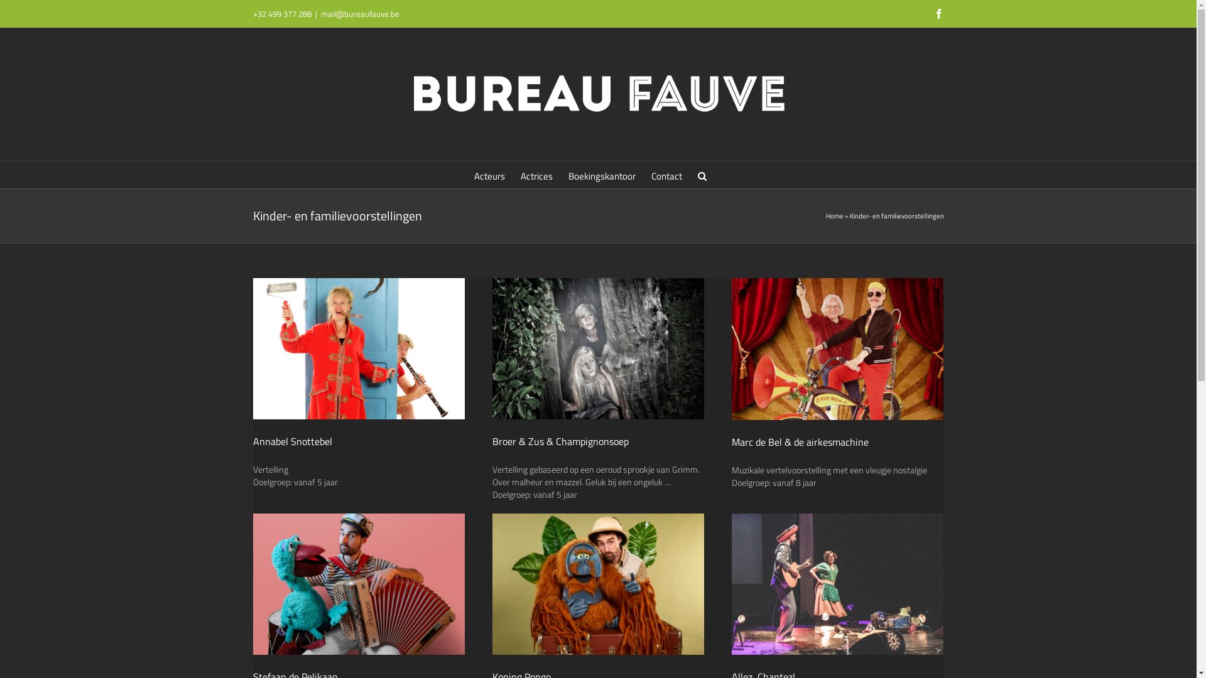 The height and width of the screenshot is (678, 1206). Describe the element at coordinates (702, 175) in the screenshot. I see `Zoeken` at that location.